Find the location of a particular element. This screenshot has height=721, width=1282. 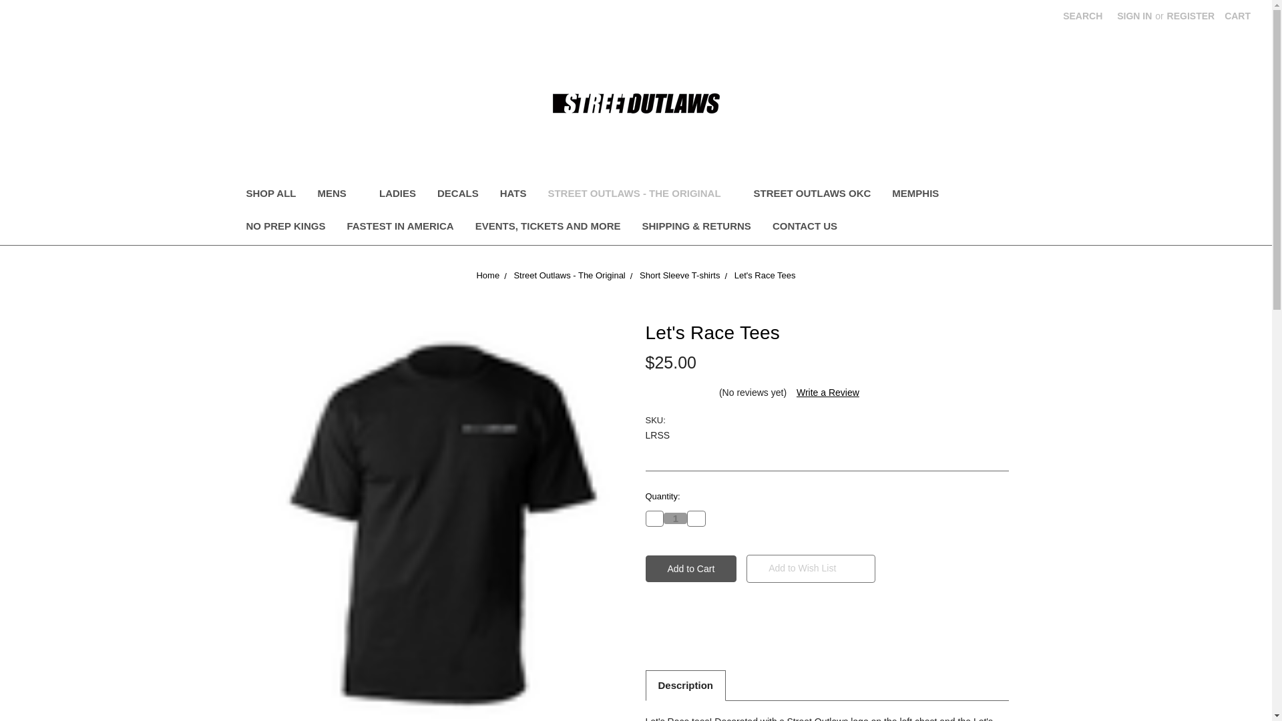

Short Sleeve T-shirts is located at coordinates (680, 275).